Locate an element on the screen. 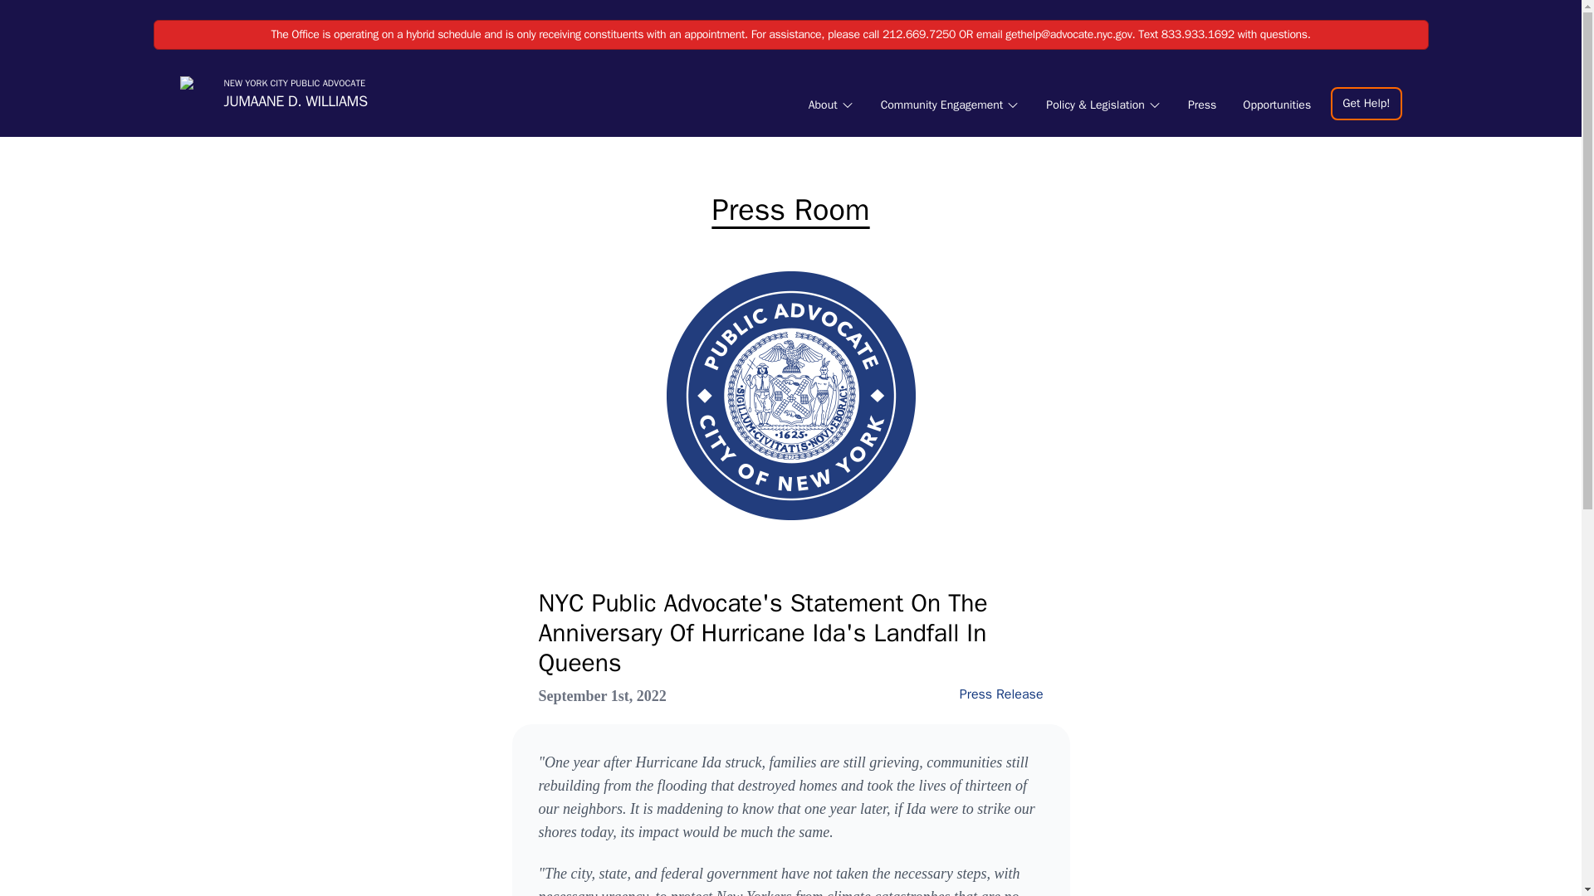 The height and width of the screenshot is (896, 1594). Get Help! is located at coordinates (272, 95).